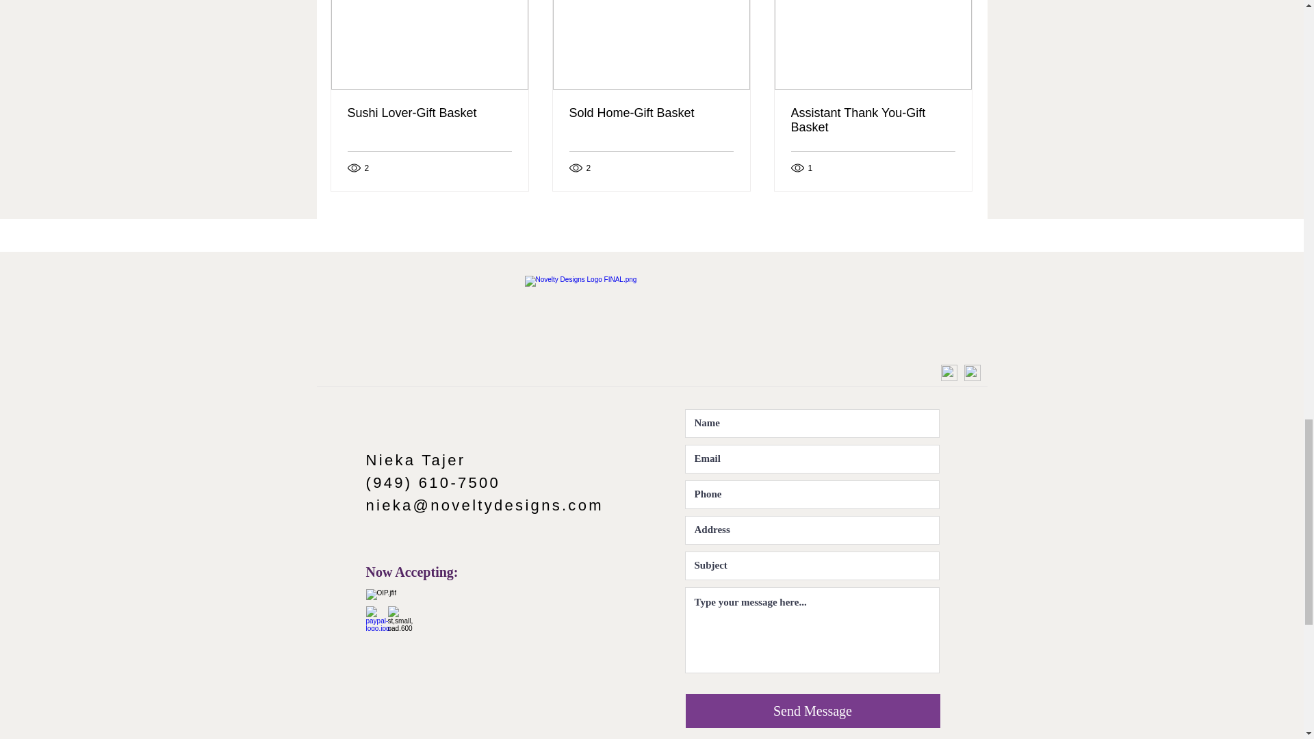 The height and width of the screenshot is (739, 1314). Describe the element at coordinates (430, 114) in the screenshot. I see `Sushi Lover-Gift Basket` at that location.